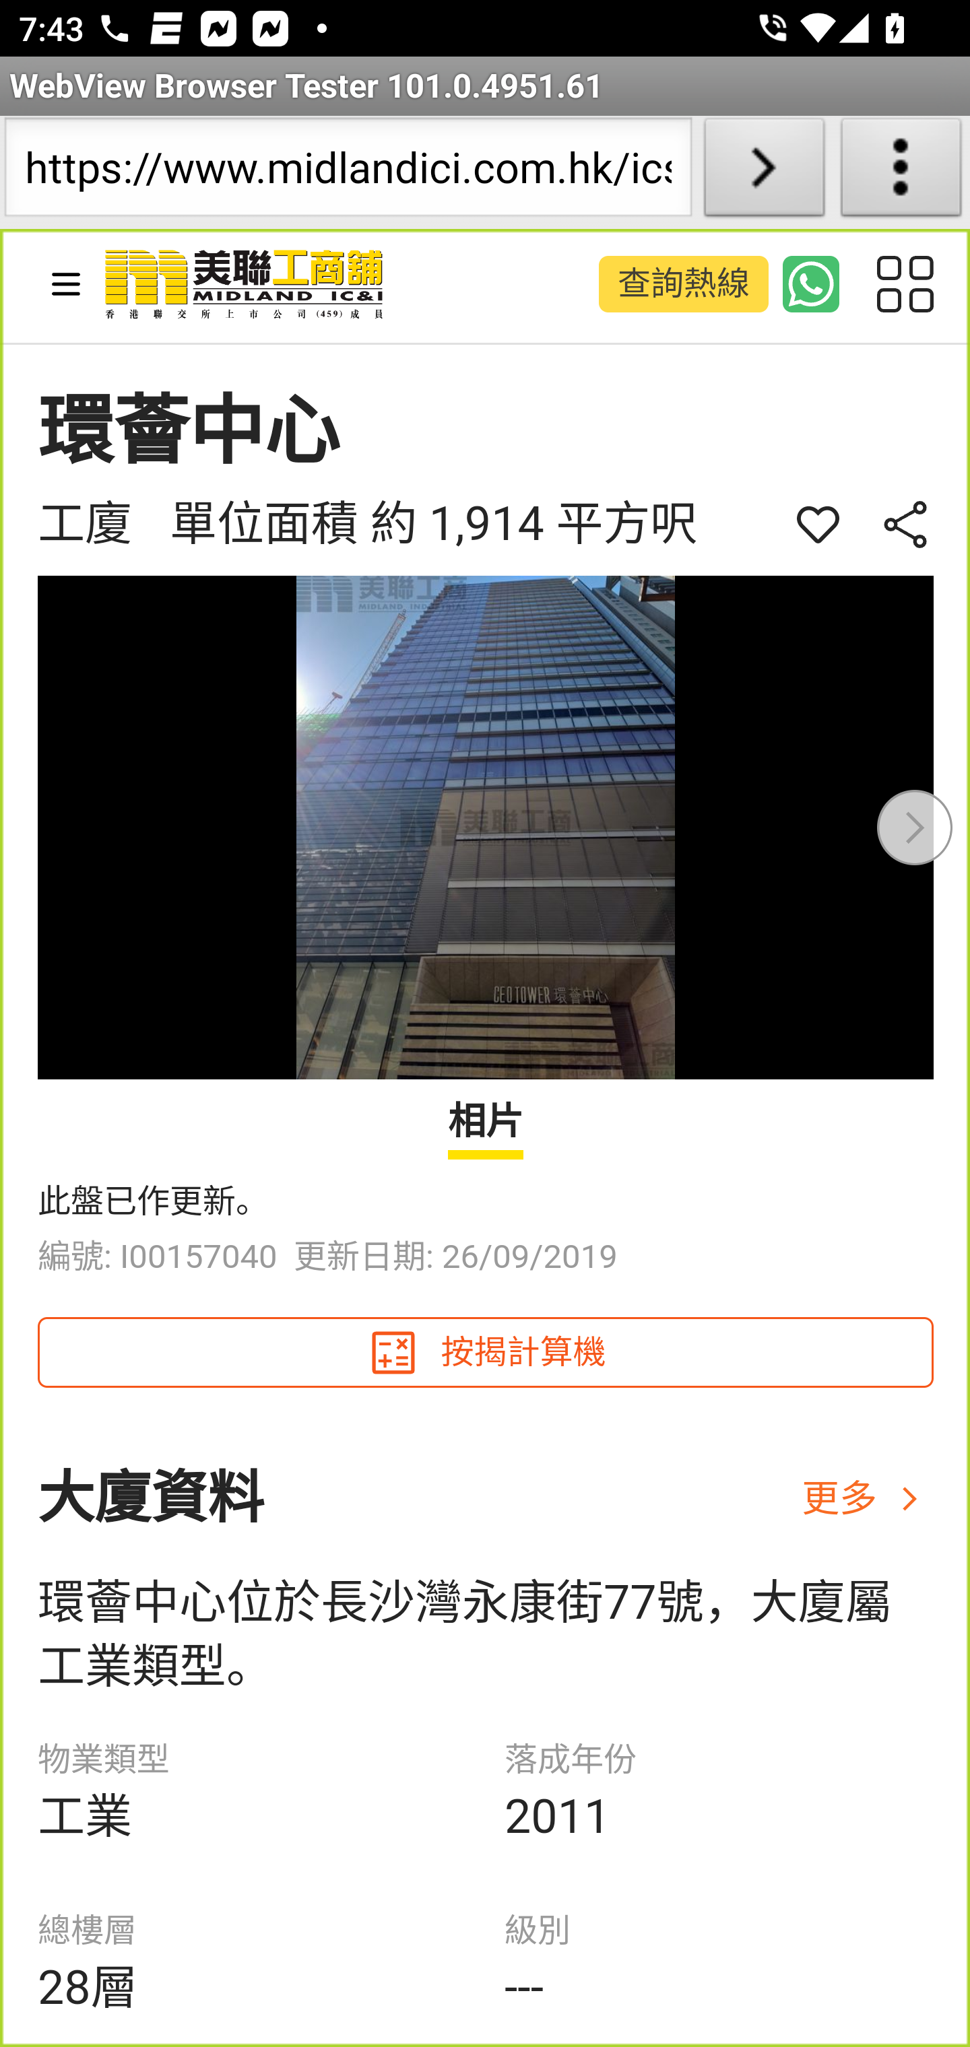 The height and width of the screenshot is (2047, 970). Describe the element at coordinates (245, 286) in the screenshot. I see `mr_ici_header_logo` at that location.